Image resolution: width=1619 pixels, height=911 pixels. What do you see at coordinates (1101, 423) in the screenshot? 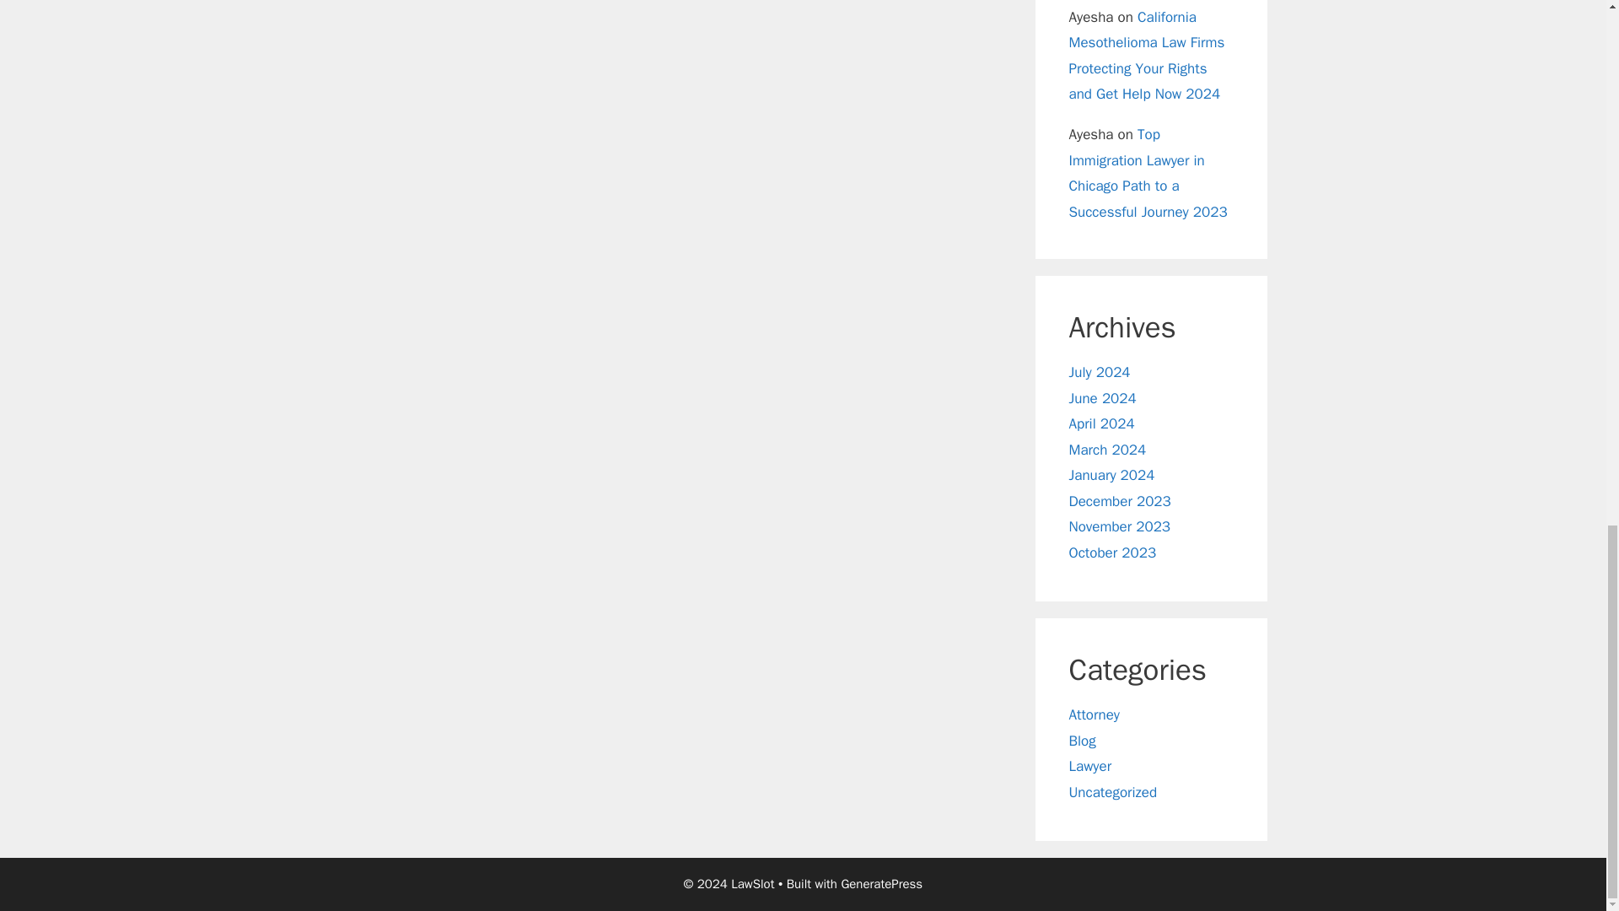
I see `April 2024` at bounding box center [1101, 423].